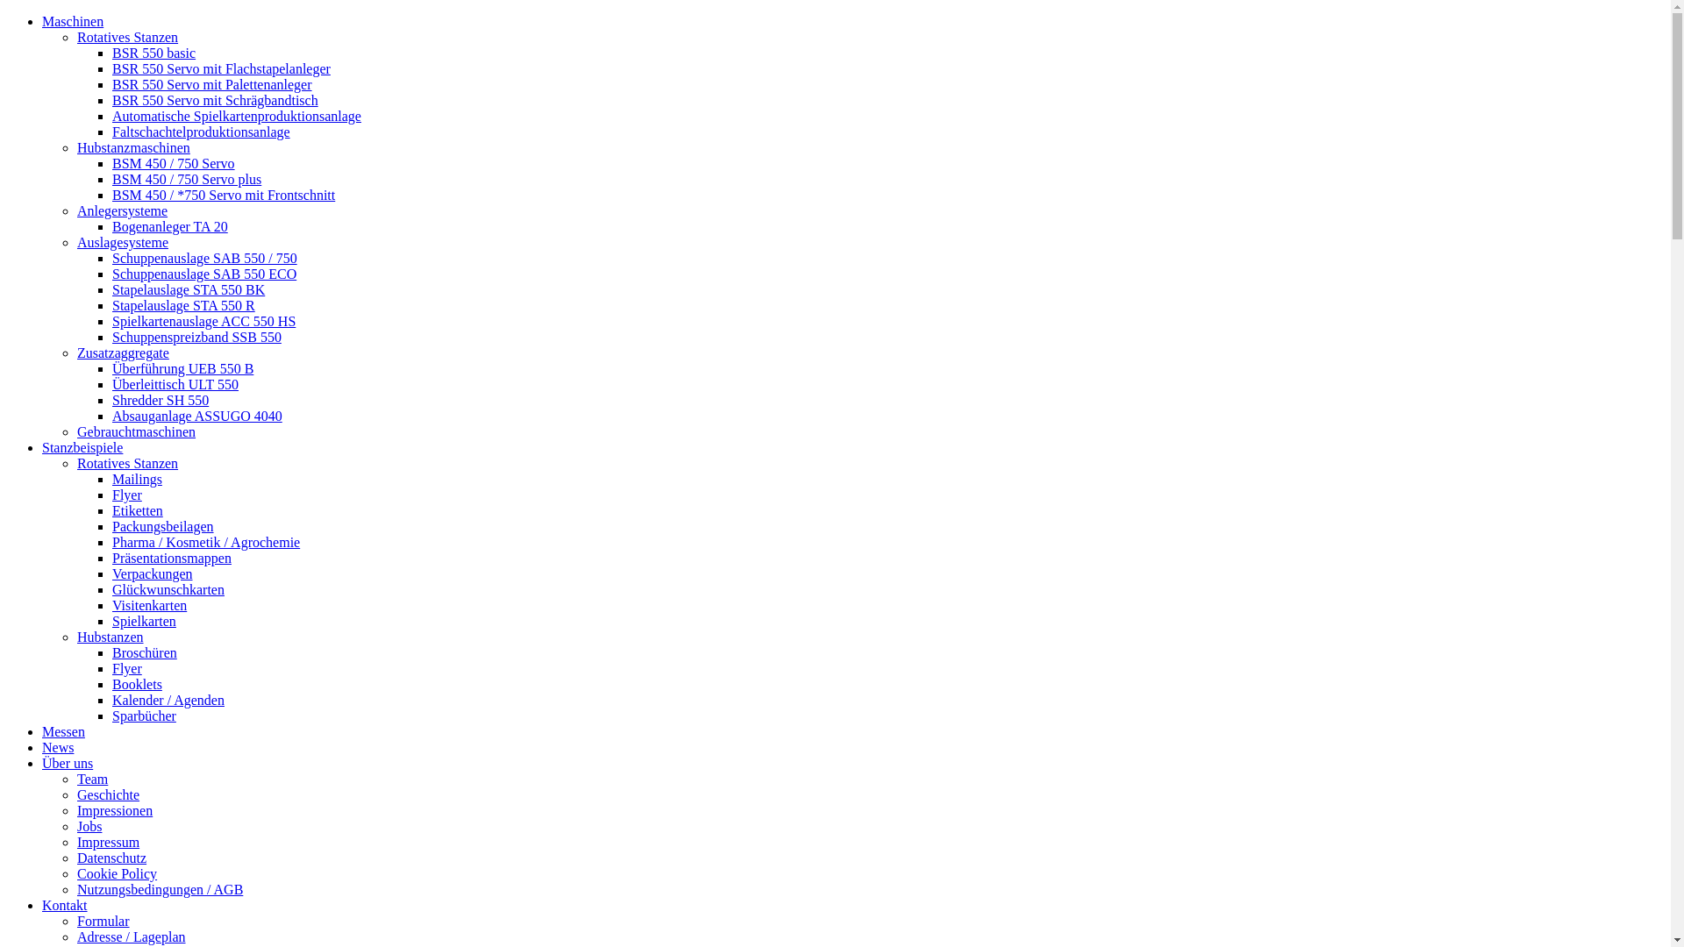 This screenshot has height=947, width=1684. Describe the element at coordinates (203, 321) in the screenshot. I see `Spielkartenauslage ACC 550 HS` at that location.